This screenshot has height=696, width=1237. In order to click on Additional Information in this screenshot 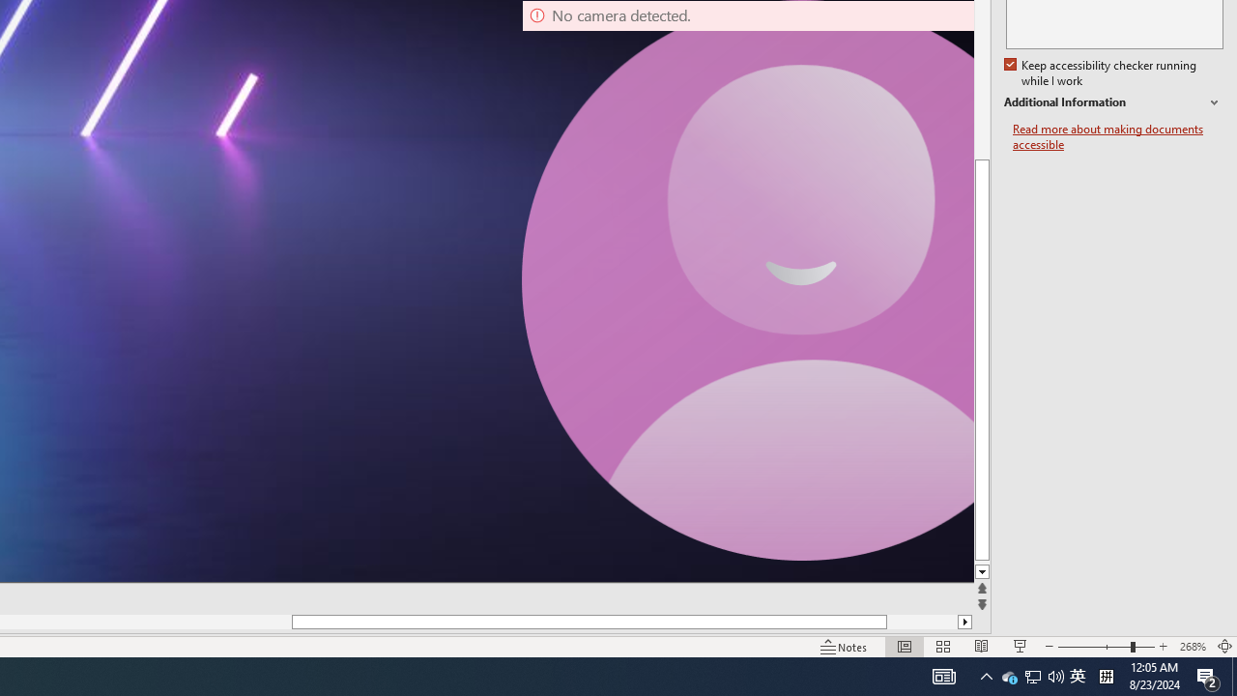, I will do `click(1113, 102)`.